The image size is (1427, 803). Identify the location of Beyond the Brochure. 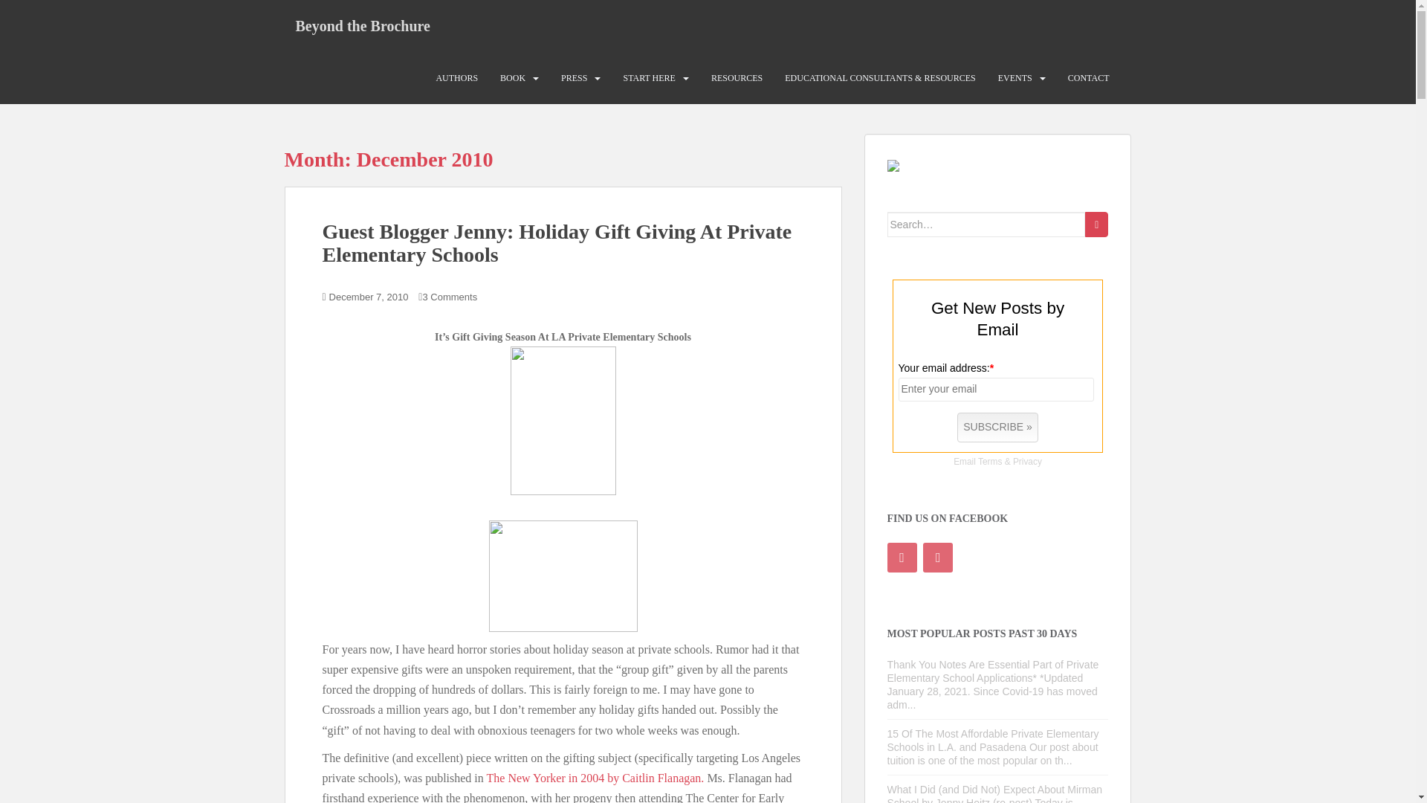
(363, 25).